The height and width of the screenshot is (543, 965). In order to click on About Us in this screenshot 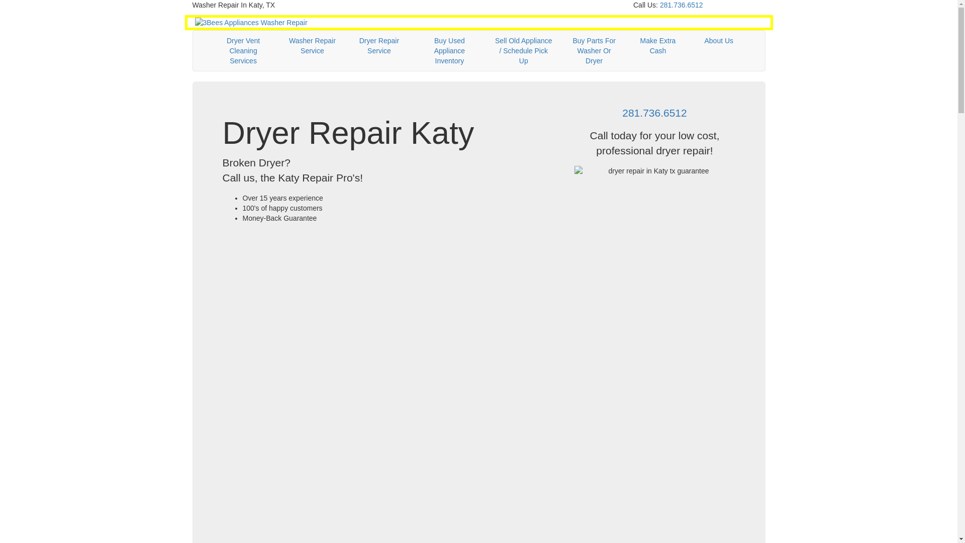, I will do `click(719, 41)`.